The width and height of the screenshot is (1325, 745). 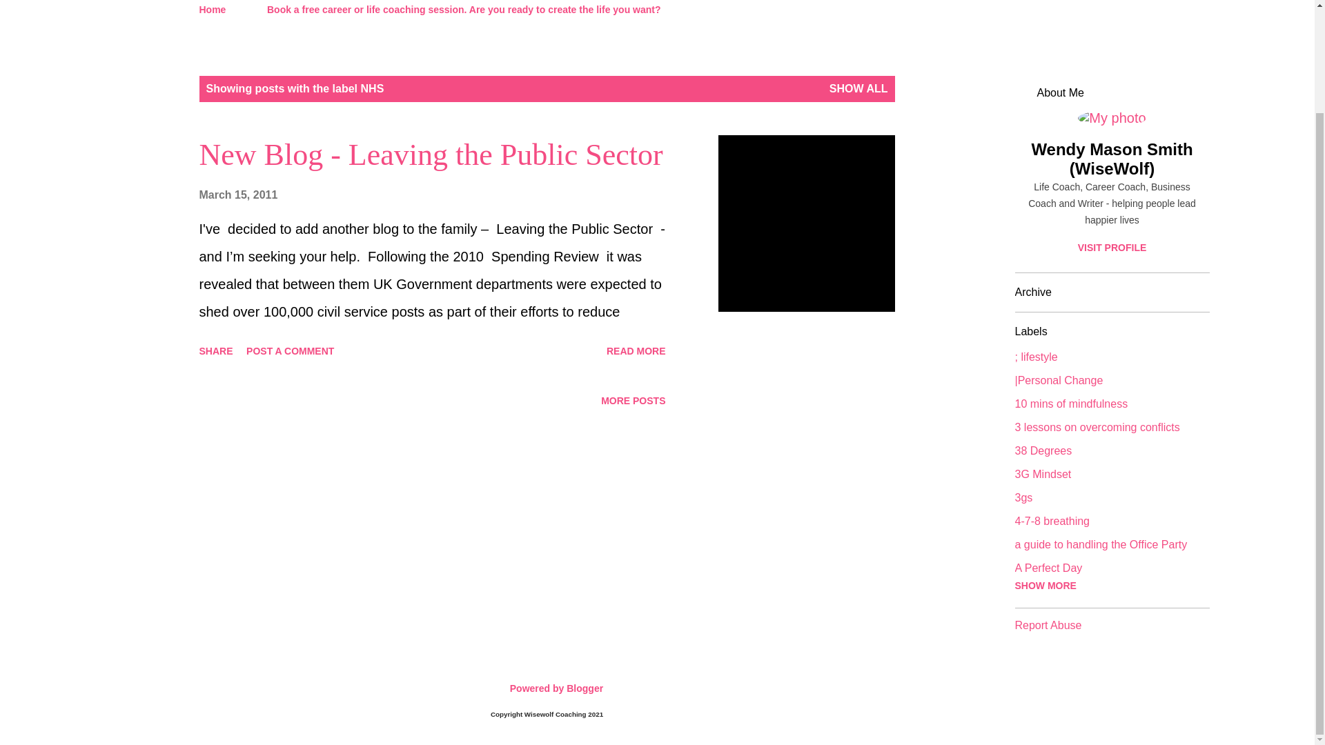 What do you see at coordinates (858, 88) in the screenshot?
I see `SHOW ALL` at bounding box center [858, 88].